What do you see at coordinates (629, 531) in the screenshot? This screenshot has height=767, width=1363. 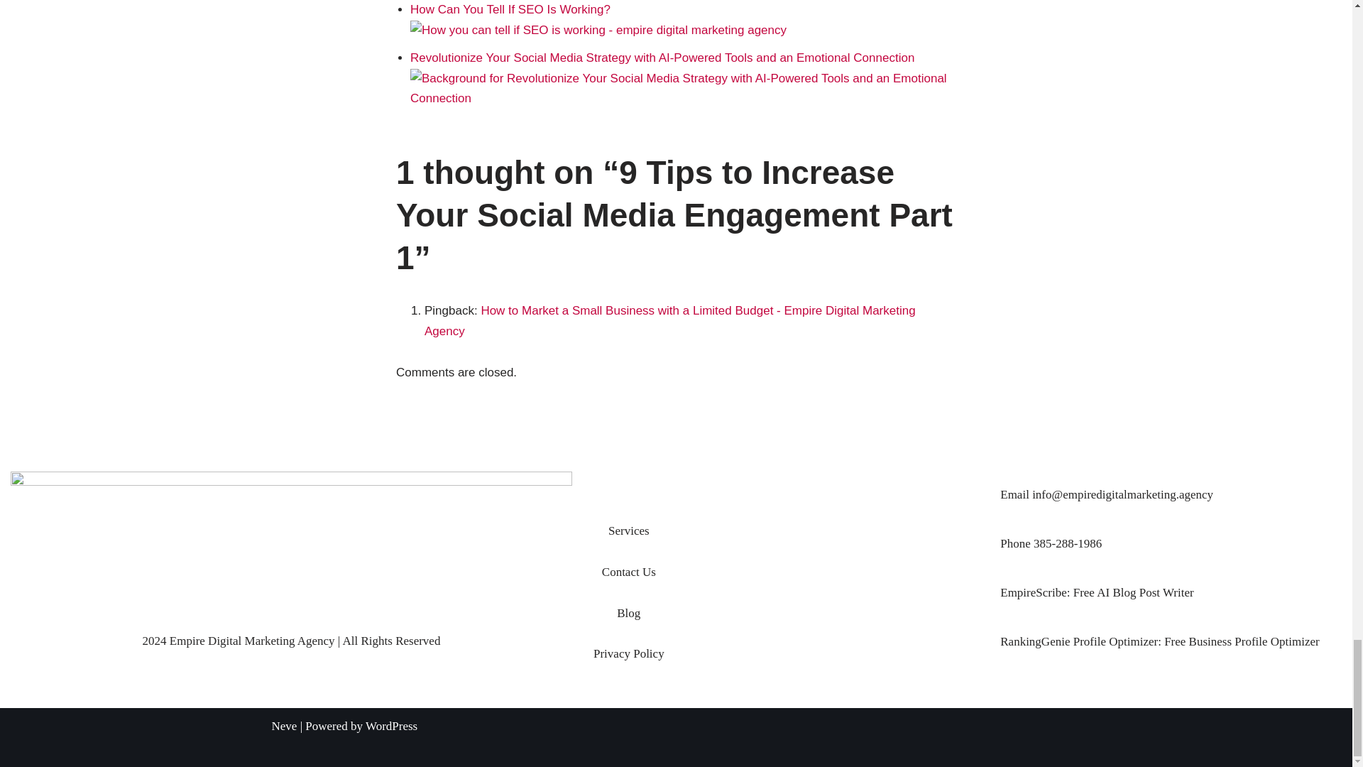 I see `Services` at bounding box center [629, 531].